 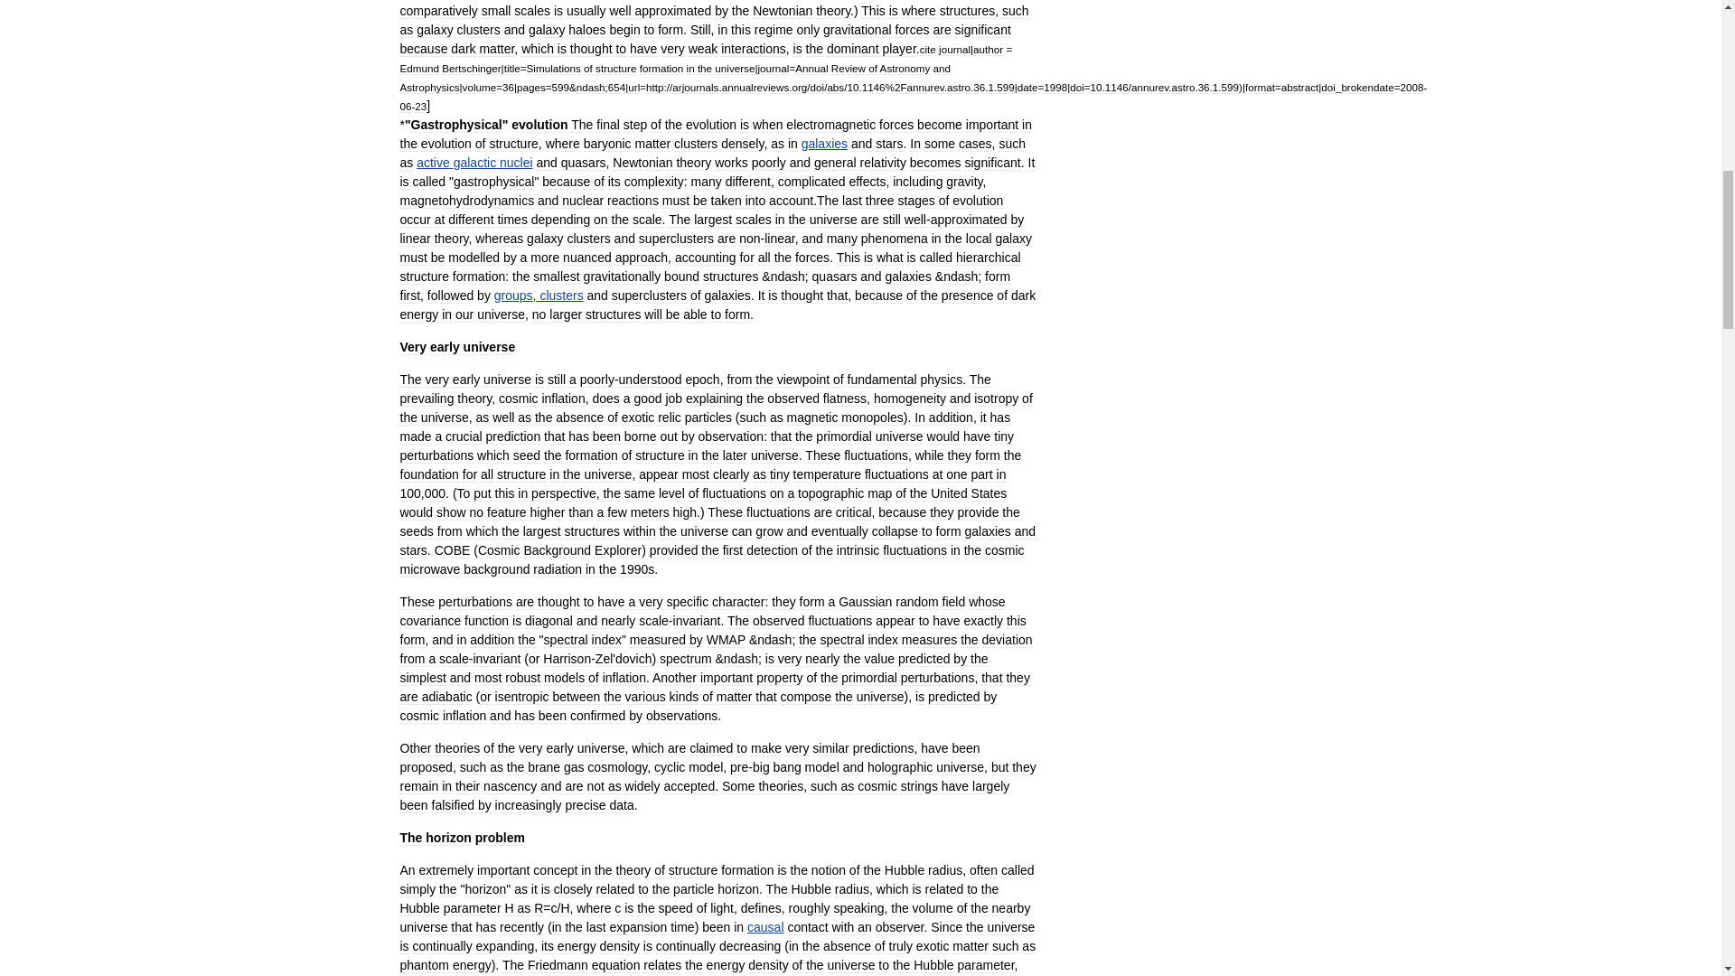 What do you see at coordinates (824, 144) in the screenshot?
I see `galaxies` at bounding box center [824, 144].